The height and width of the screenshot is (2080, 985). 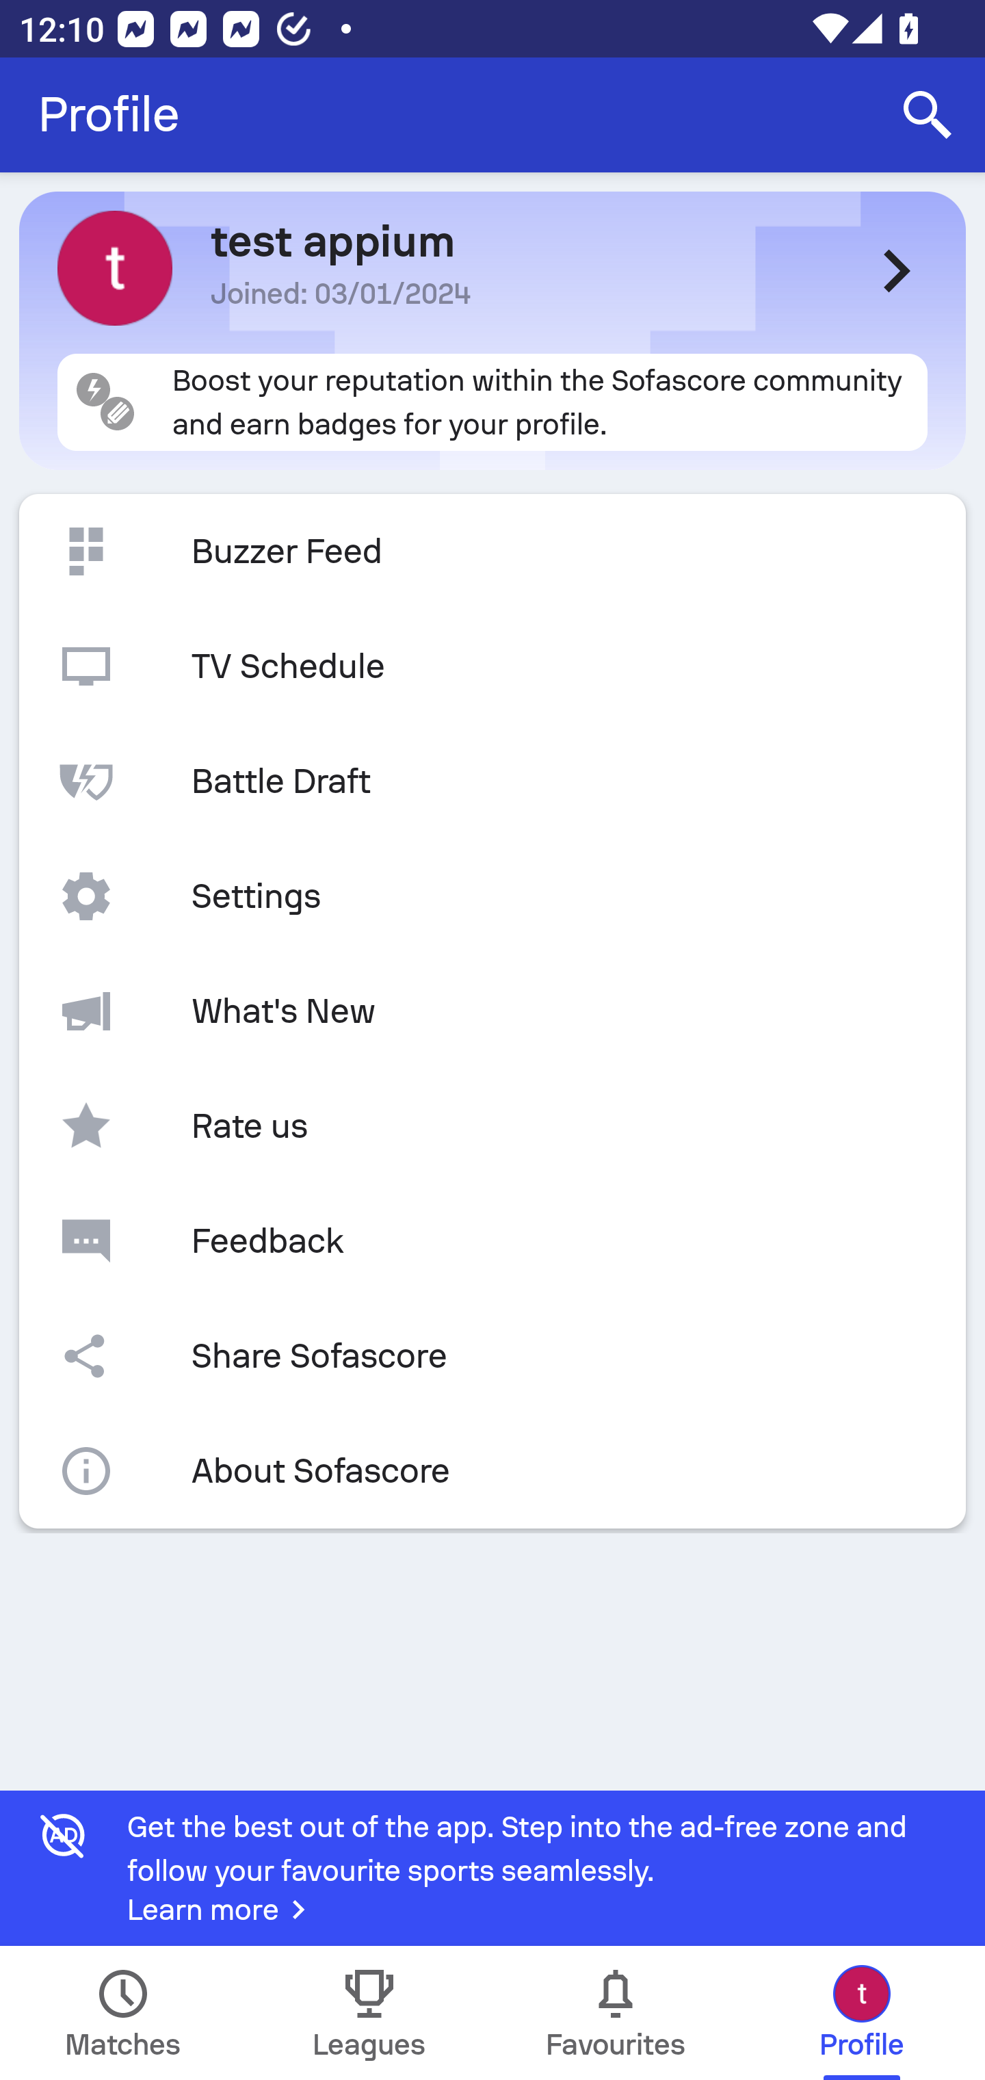 What do you see at coordinates (108, 115) in the screenshot?
I see `Profile` at bounding box center [108, 115].